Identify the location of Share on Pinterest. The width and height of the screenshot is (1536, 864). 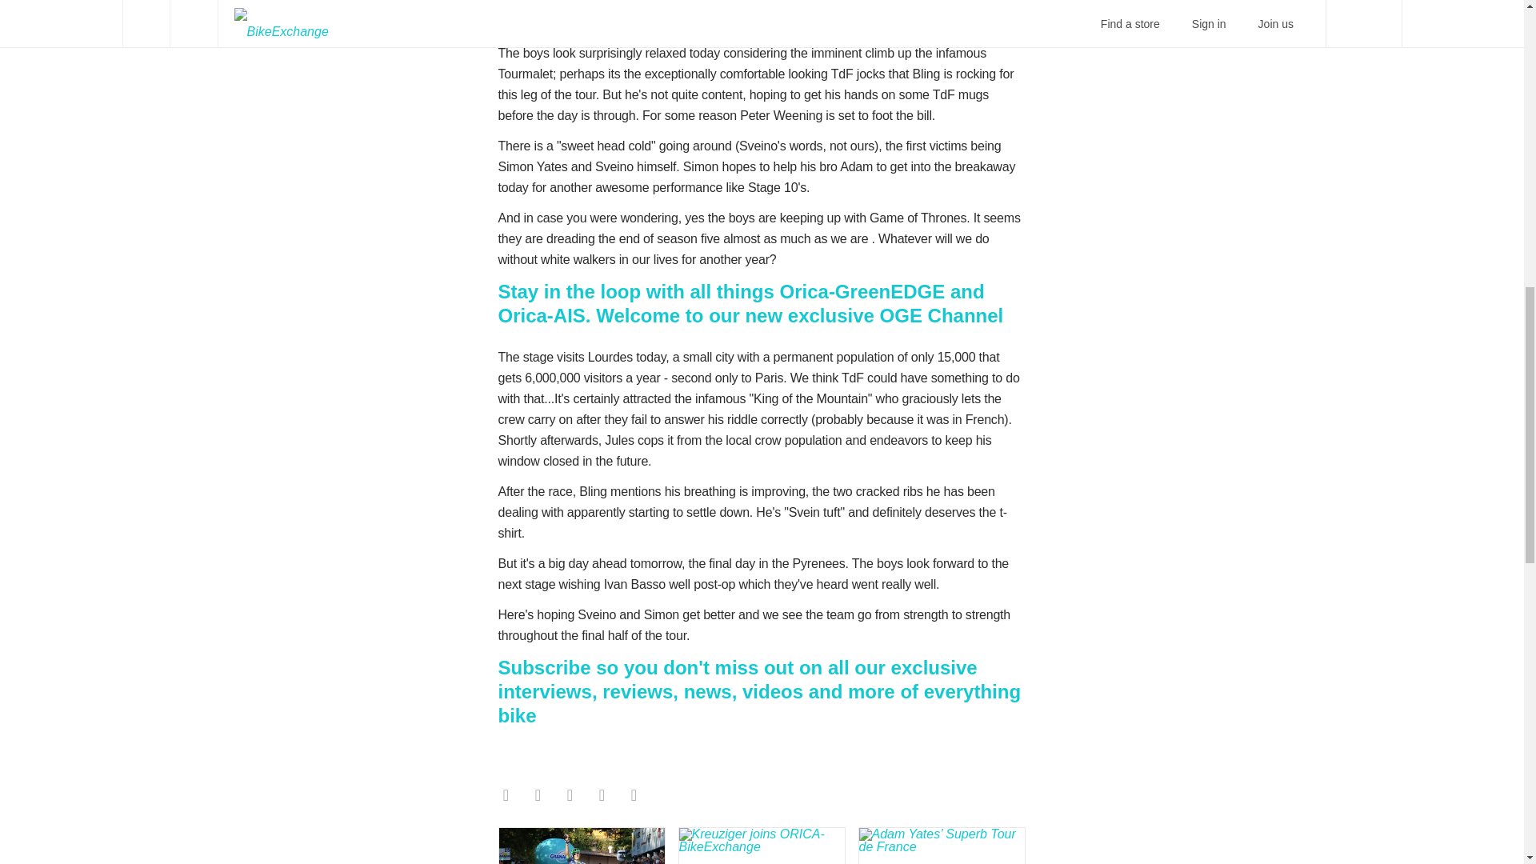
(601, 795).